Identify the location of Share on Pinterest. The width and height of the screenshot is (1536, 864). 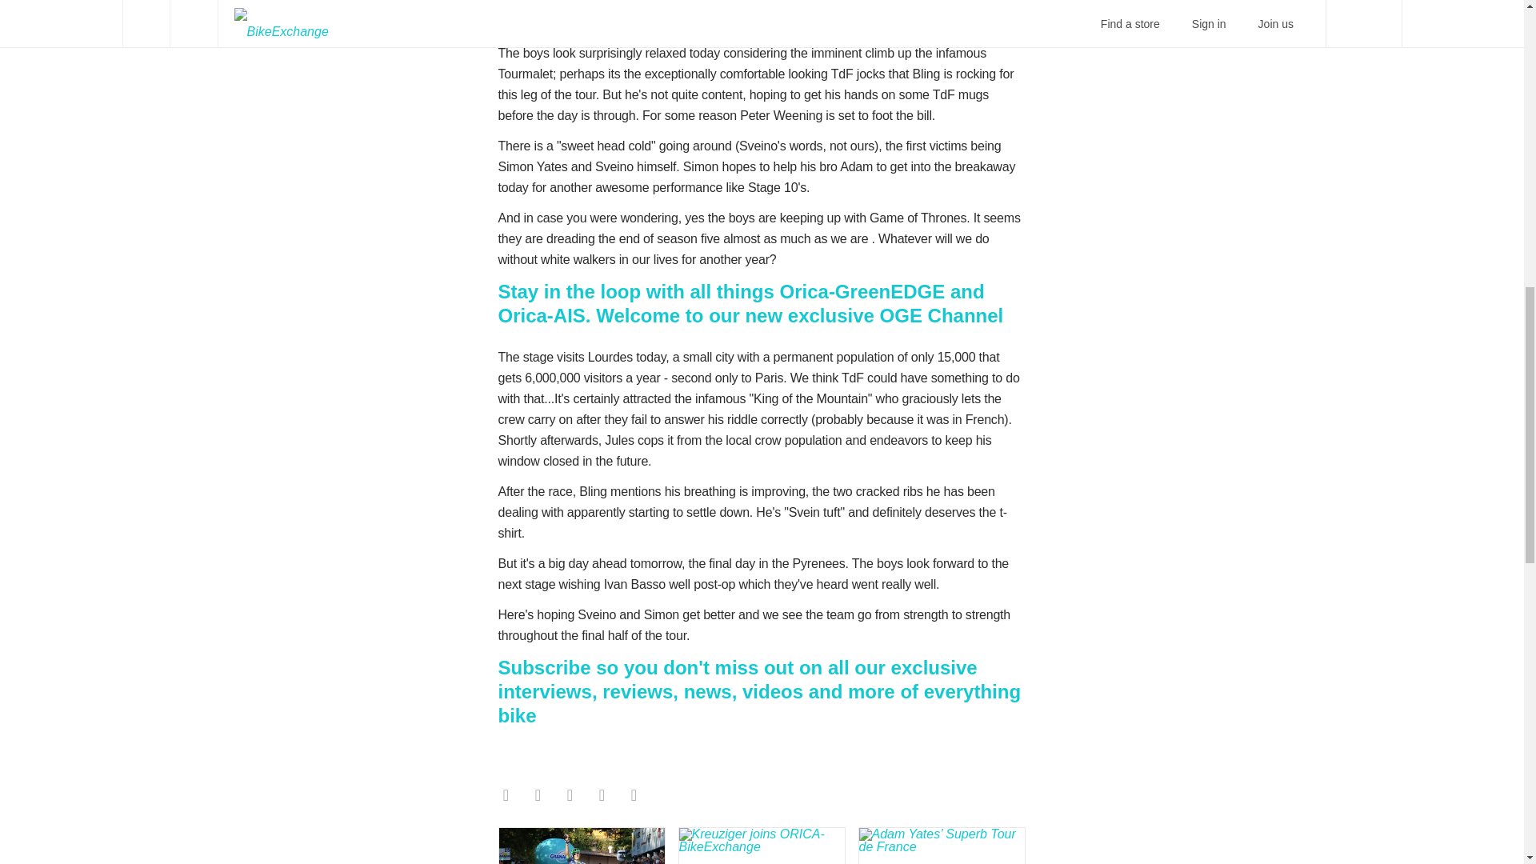
(601, 795).